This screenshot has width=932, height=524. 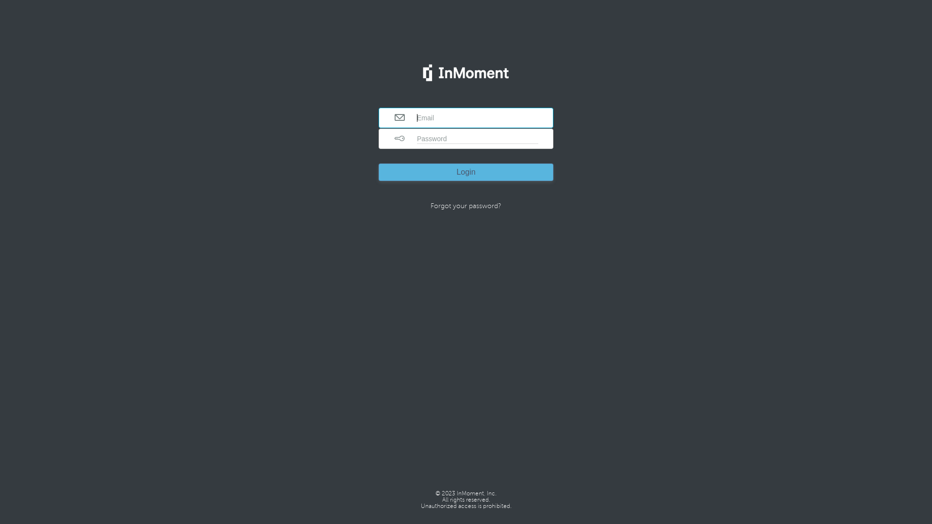 What do you see at coordinates (466, 206) in the screenshot?
I see `Forgot your password?` at bounding box center [466, 206].